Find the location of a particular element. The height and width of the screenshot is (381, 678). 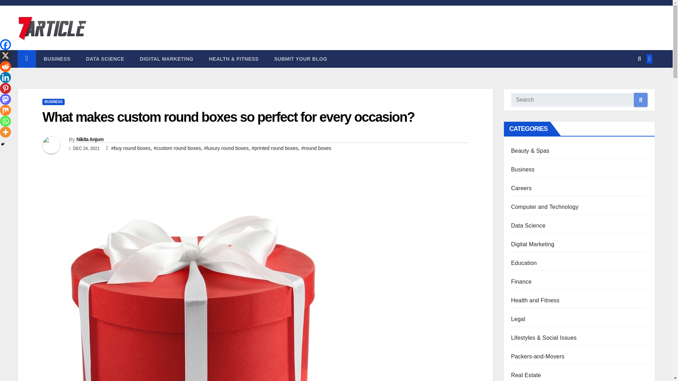

BUSINESS is located at coordinates (57, 59).